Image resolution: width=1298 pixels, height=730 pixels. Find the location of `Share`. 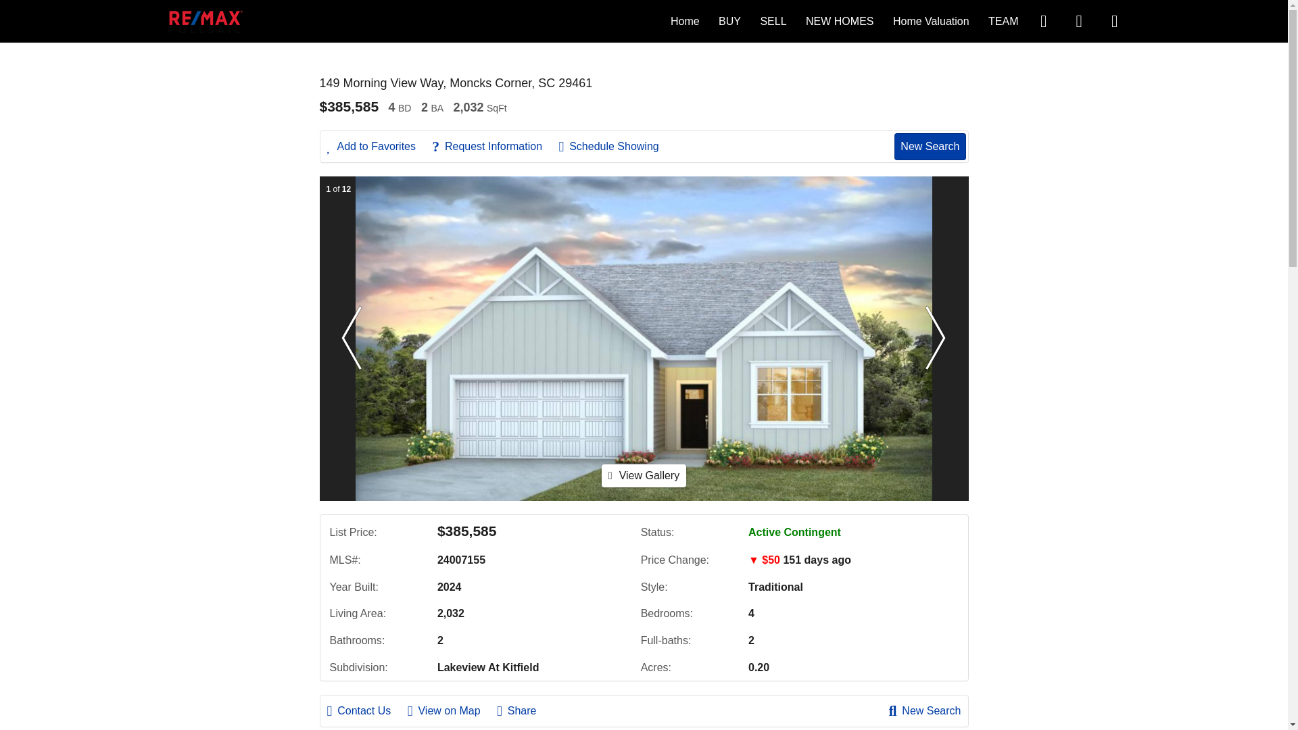

Share is located at coordinates (523, 711).